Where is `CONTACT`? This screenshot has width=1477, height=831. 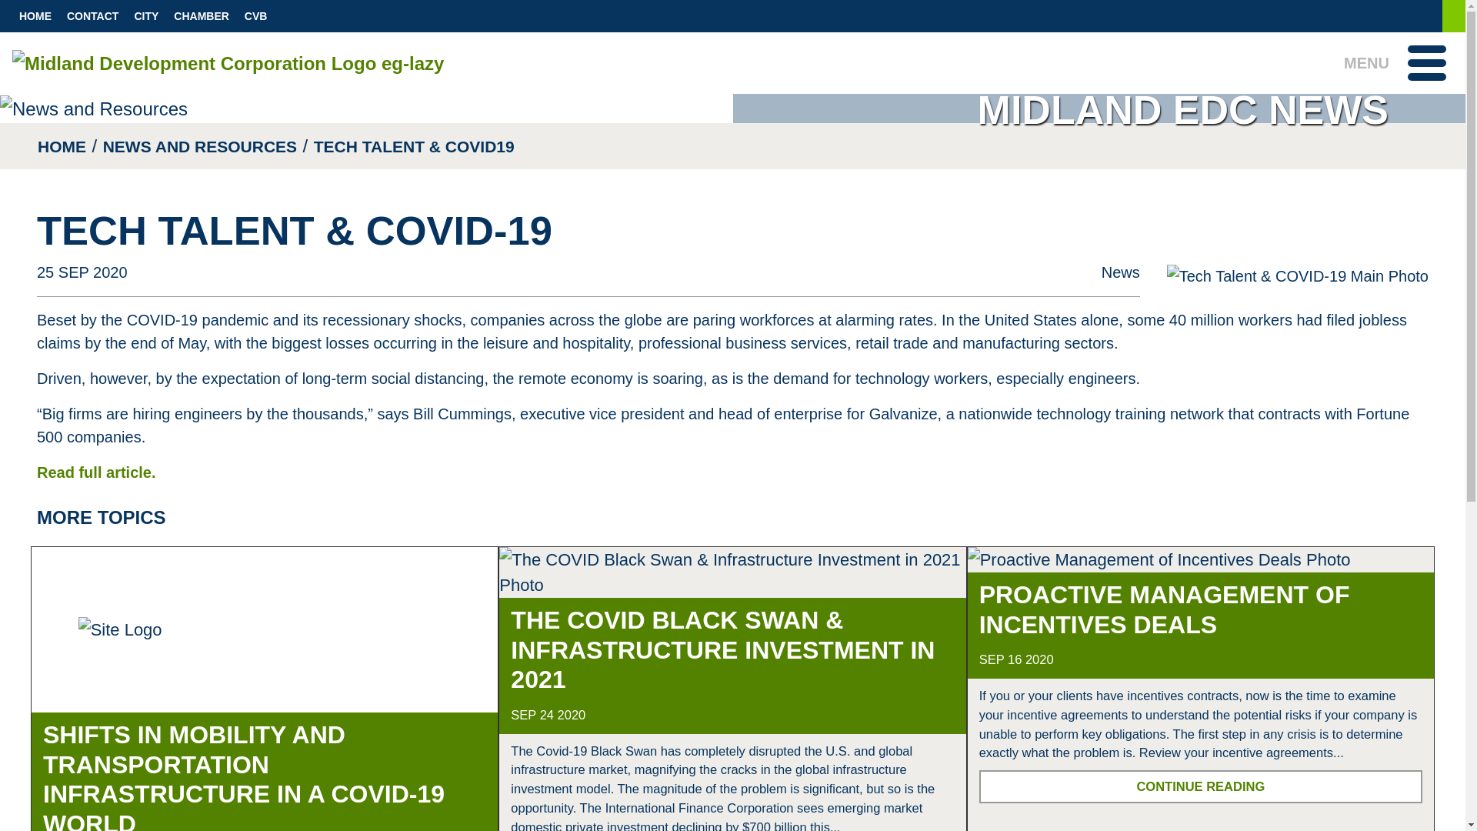
CONTACT is located at coordinates (92, 17).